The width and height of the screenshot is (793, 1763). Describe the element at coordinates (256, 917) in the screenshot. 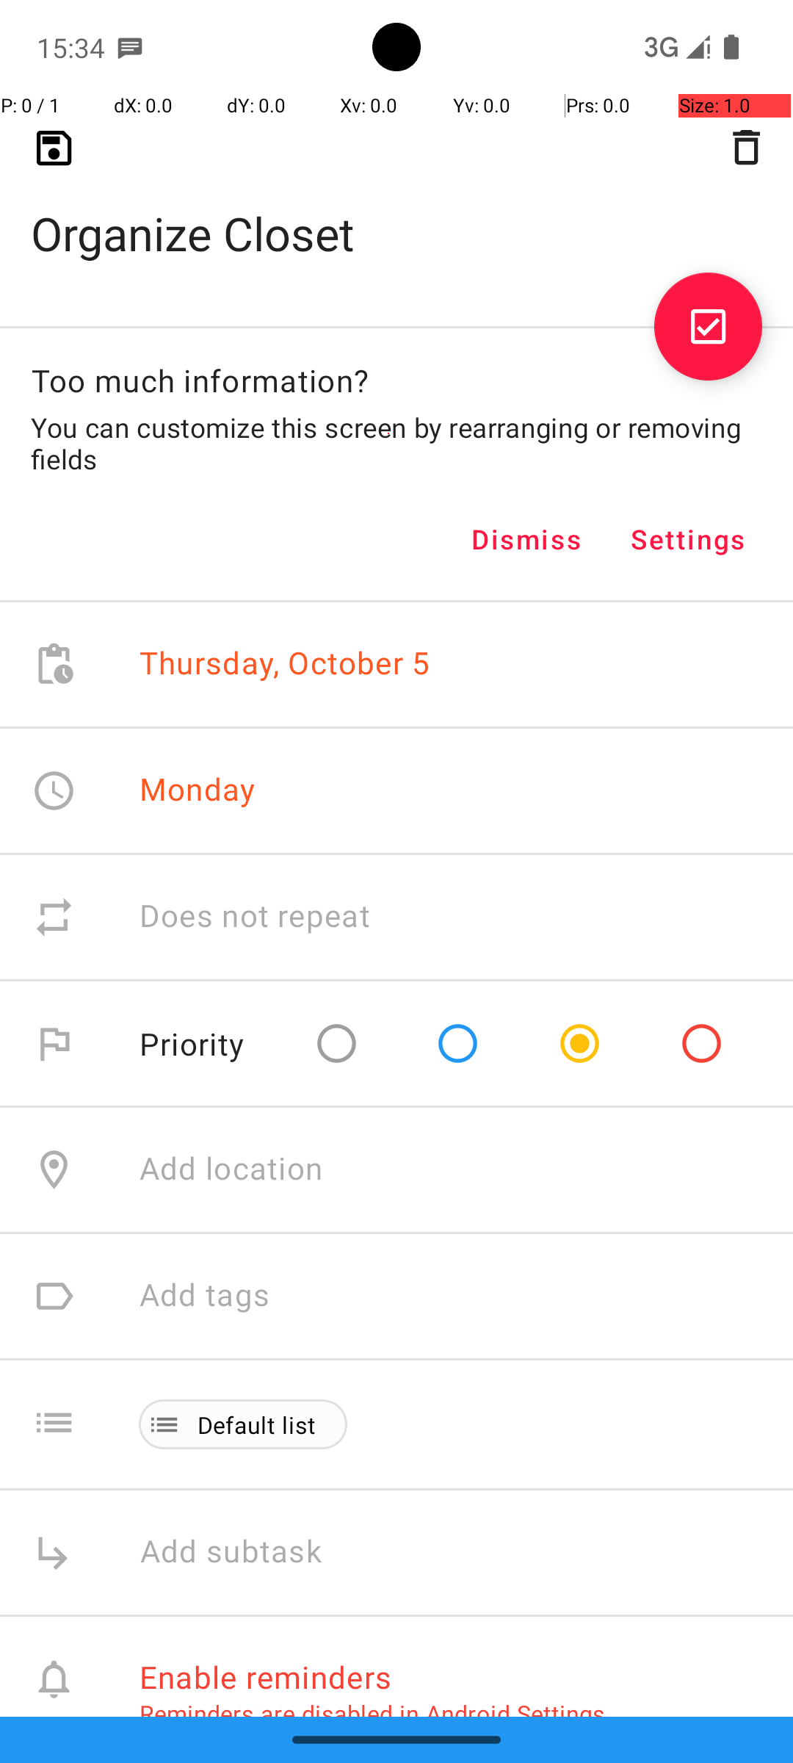

I see `Does not repeat` at that location.